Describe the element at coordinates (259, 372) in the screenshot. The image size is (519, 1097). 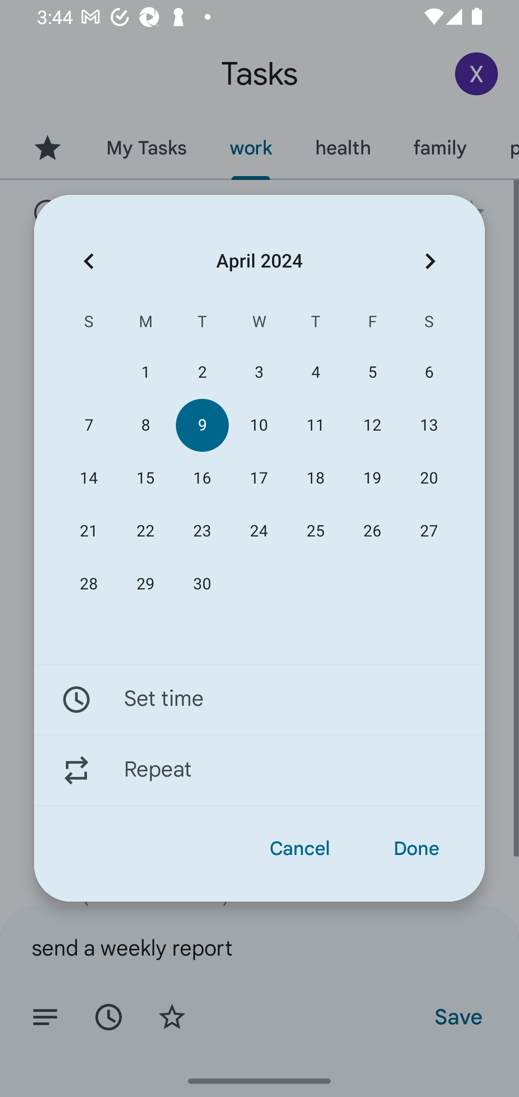
I see `3 03 April 2024` at that location.